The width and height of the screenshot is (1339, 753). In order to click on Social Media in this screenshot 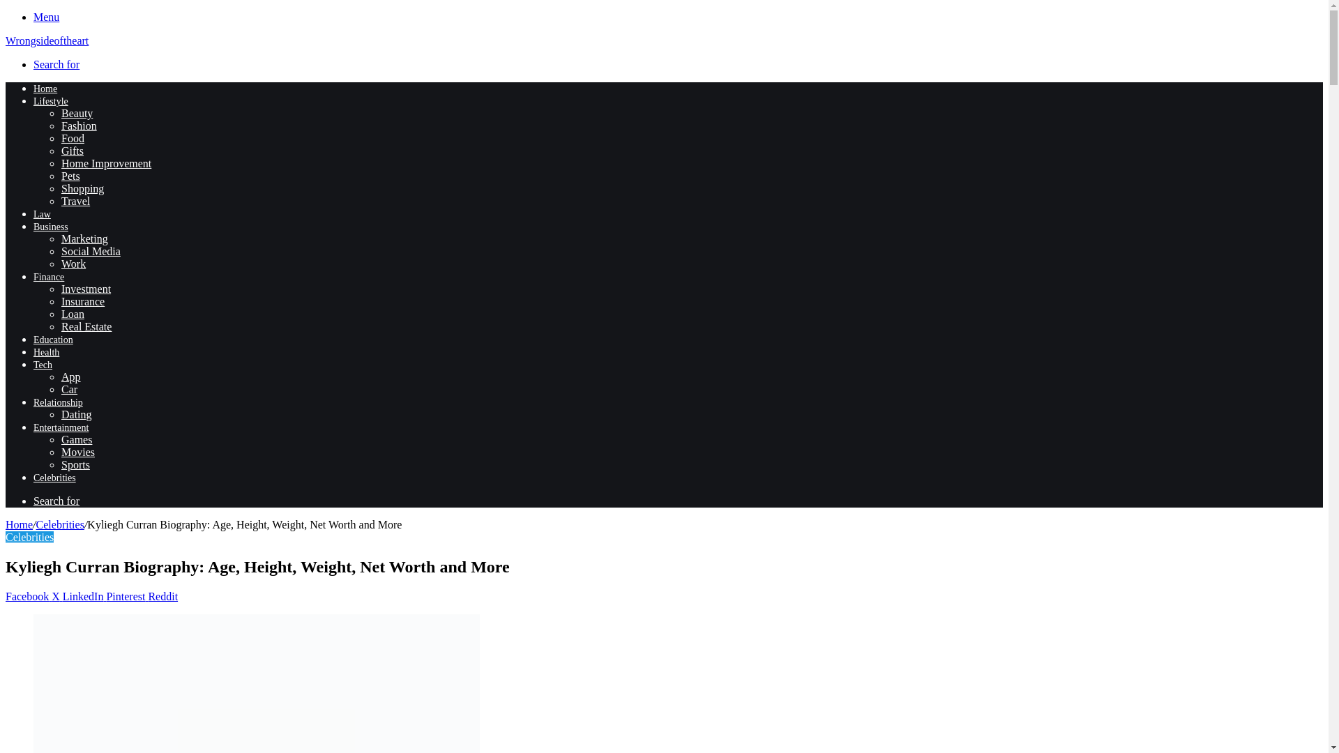, I will do `click(91, 251)`.